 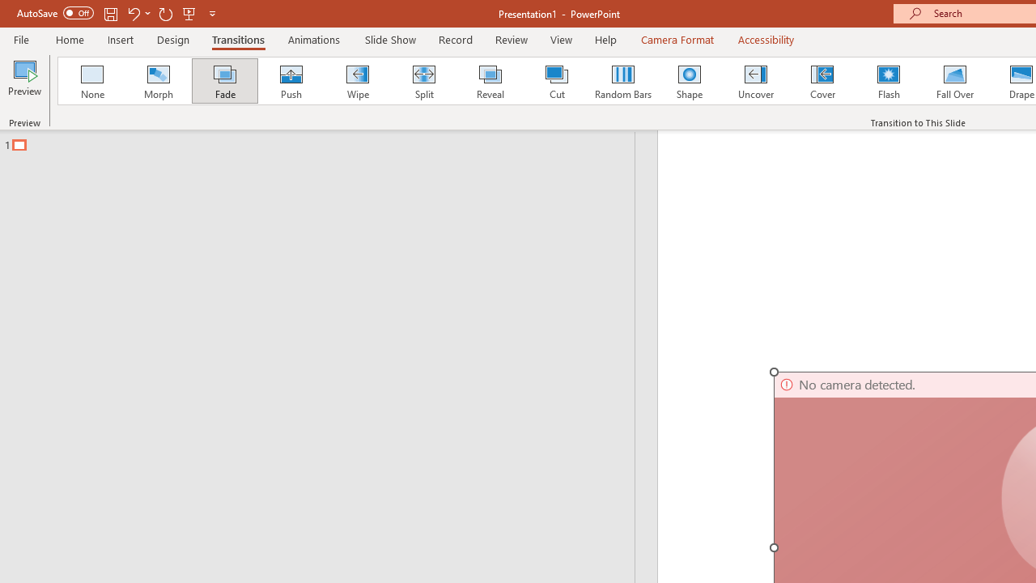 What do you see at coordinates (889, 81) in the screenshot?
I see `Flash` at bounding box center [889, 81].